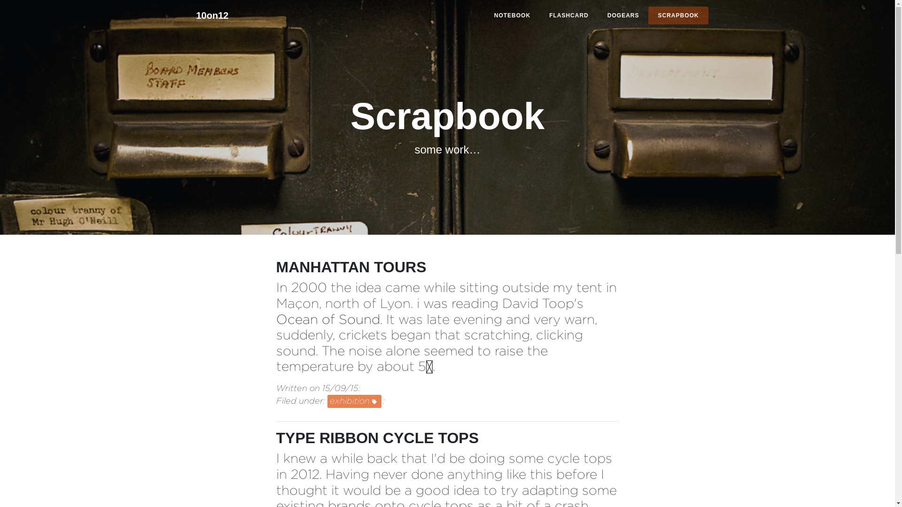 This screenshot has height=507, width=902. I want to click on SCRAPBOOK, so click(678, 15).